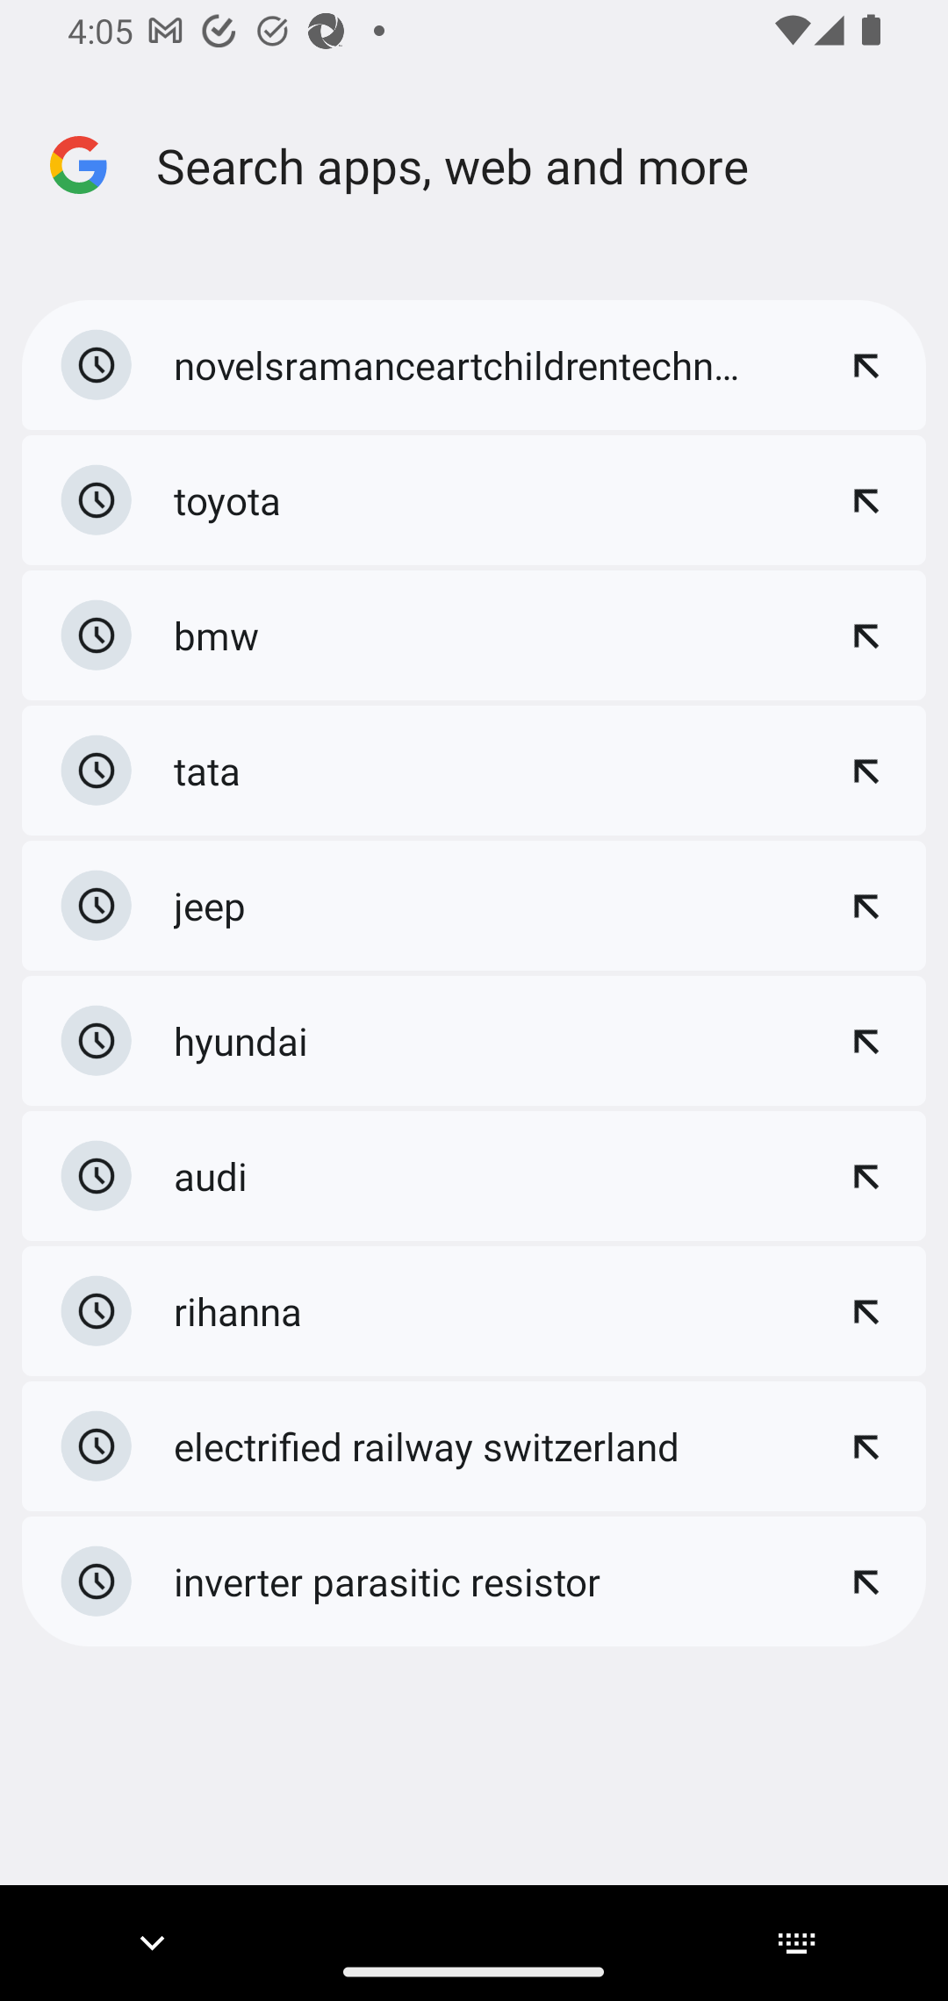 This screenshot has height=2001, width=948. Describe the element at coordinates (865, 635) in the screenshot. I see `Show predictions for bmw` at that location.